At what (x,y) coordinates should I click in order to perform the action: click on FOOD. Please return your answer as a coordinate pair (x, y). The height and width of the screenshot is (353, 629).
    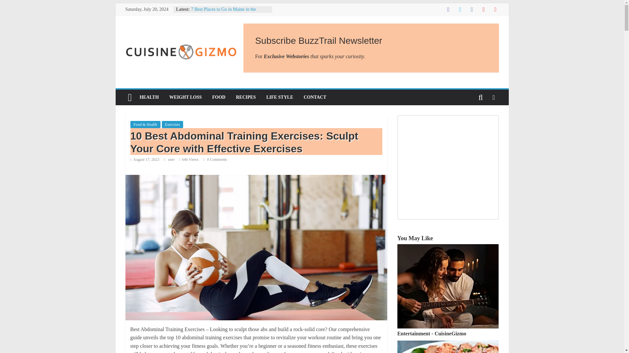
    Looking at the image, I should click on (219, 97).